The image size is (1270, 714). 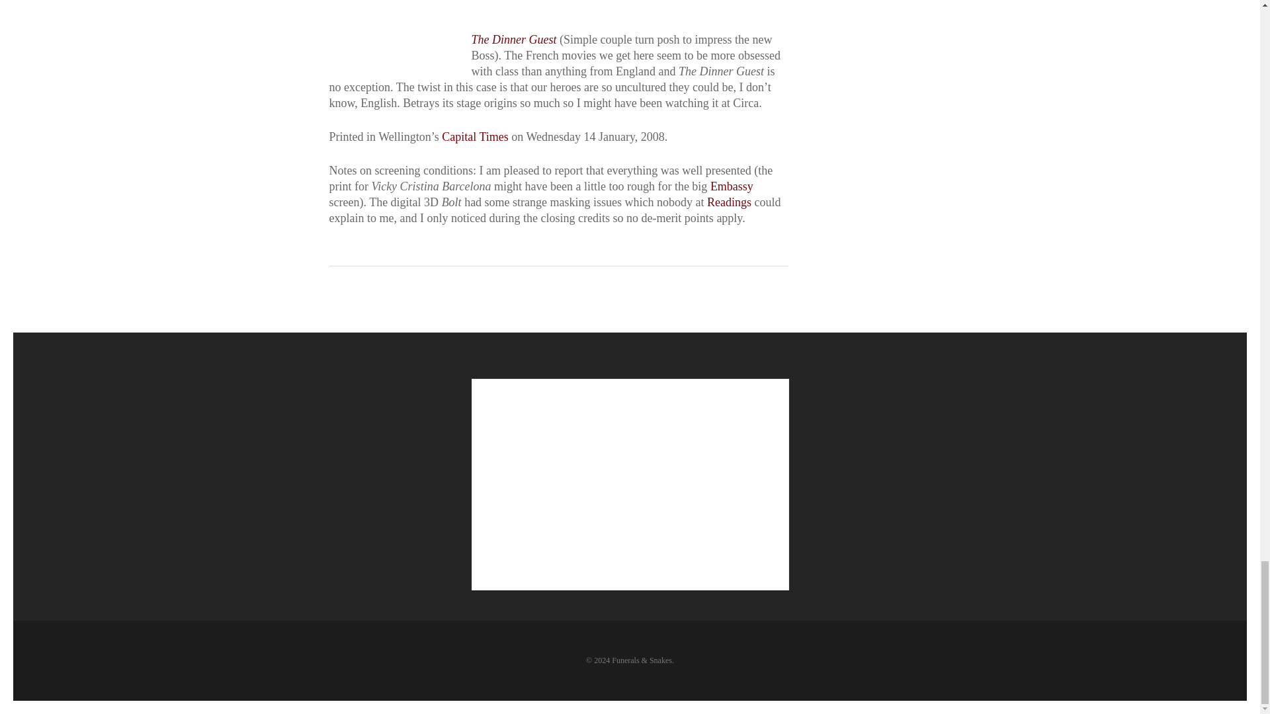 What do you see at coordinates (475, 136) in the screenshot?
I see `Capital Times` at bounding box center [475, 136].